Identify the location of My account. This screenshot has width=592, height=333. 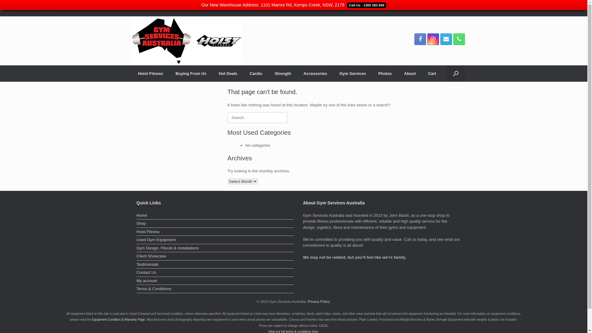
(215, 282).